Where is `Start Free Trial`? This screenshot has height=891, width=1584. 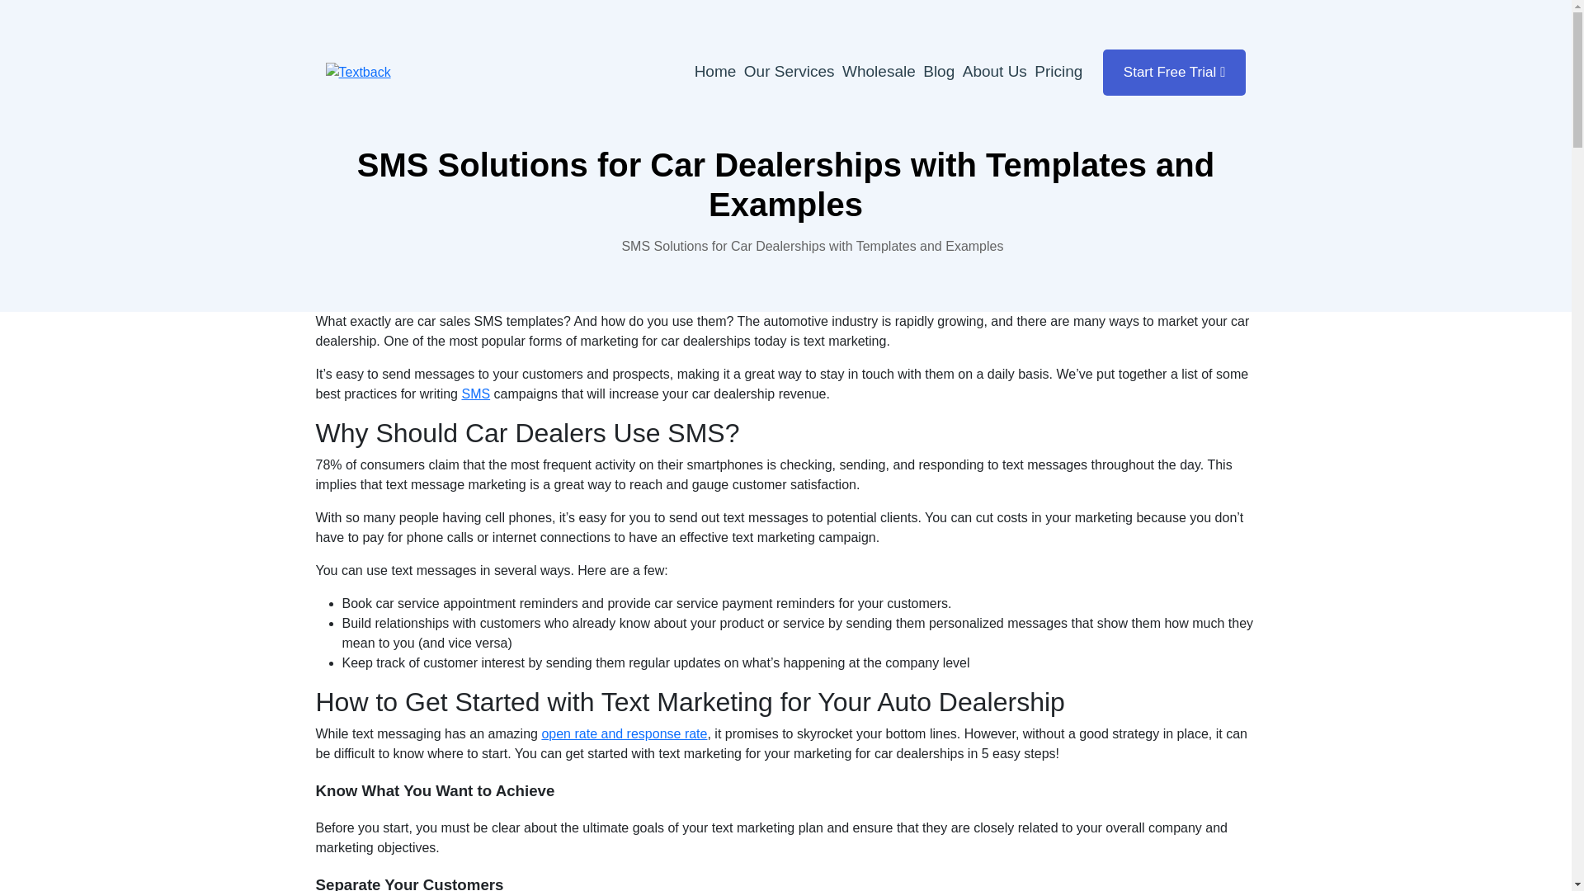 Start Free Trial is located at coordinates (1175, 73).